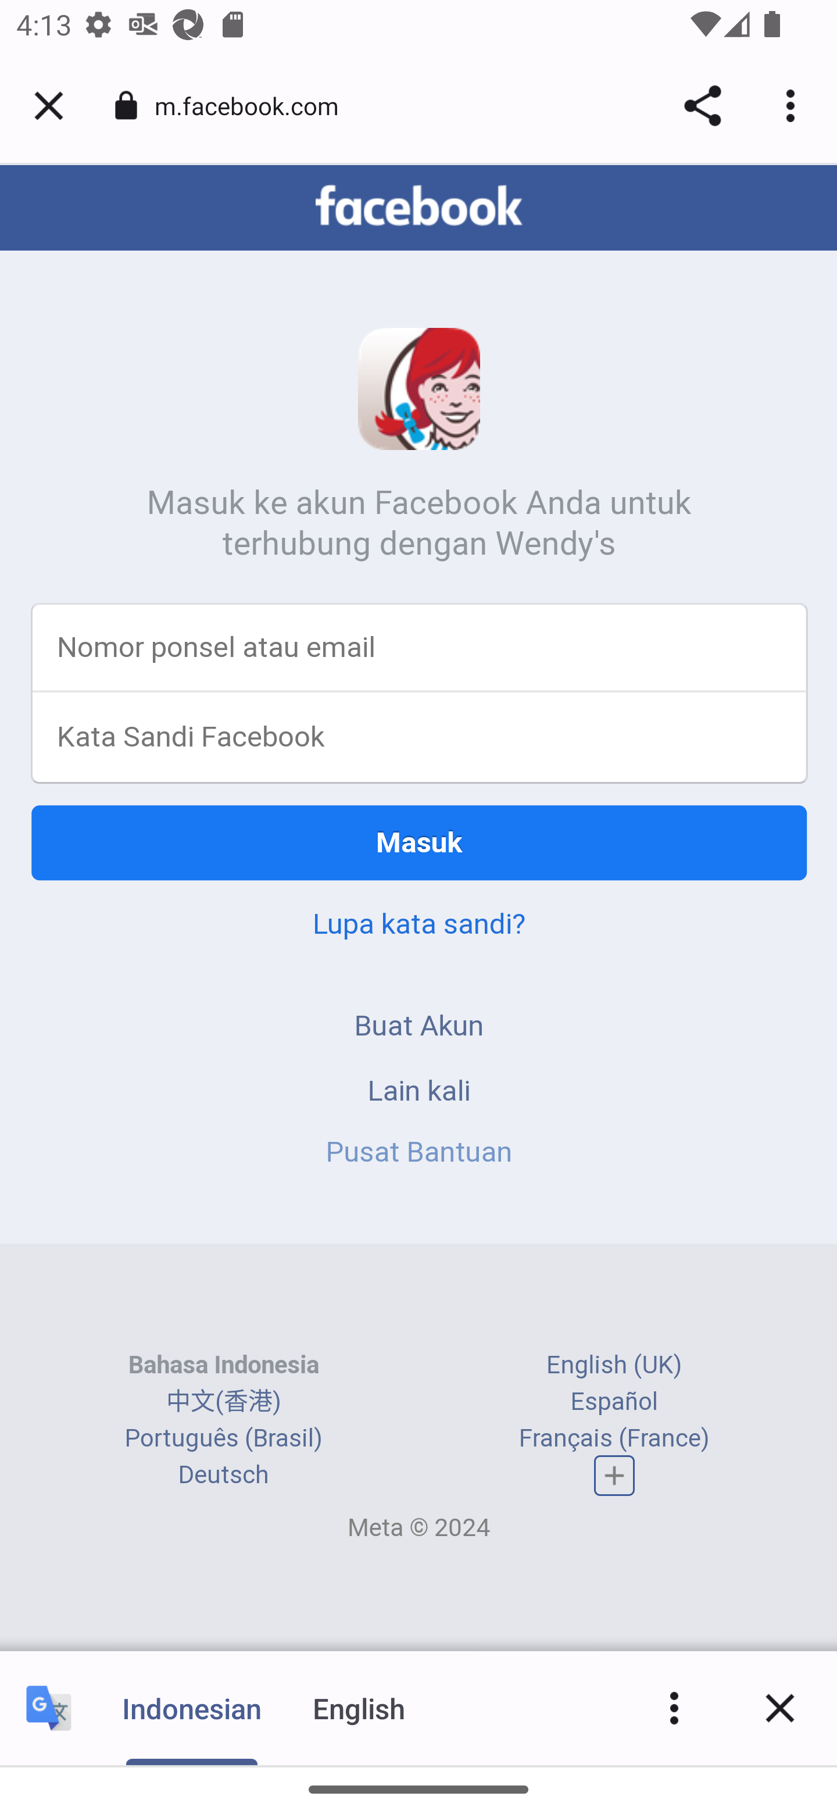  I want to click on More options, so click(794, 106).